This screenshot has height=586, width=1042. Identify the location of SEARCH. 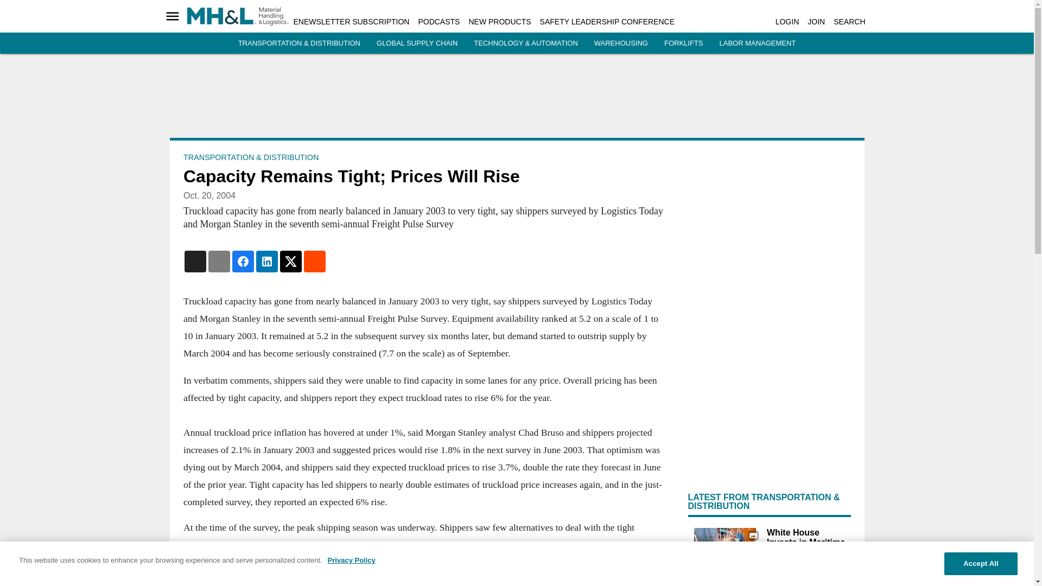
(849, 22).